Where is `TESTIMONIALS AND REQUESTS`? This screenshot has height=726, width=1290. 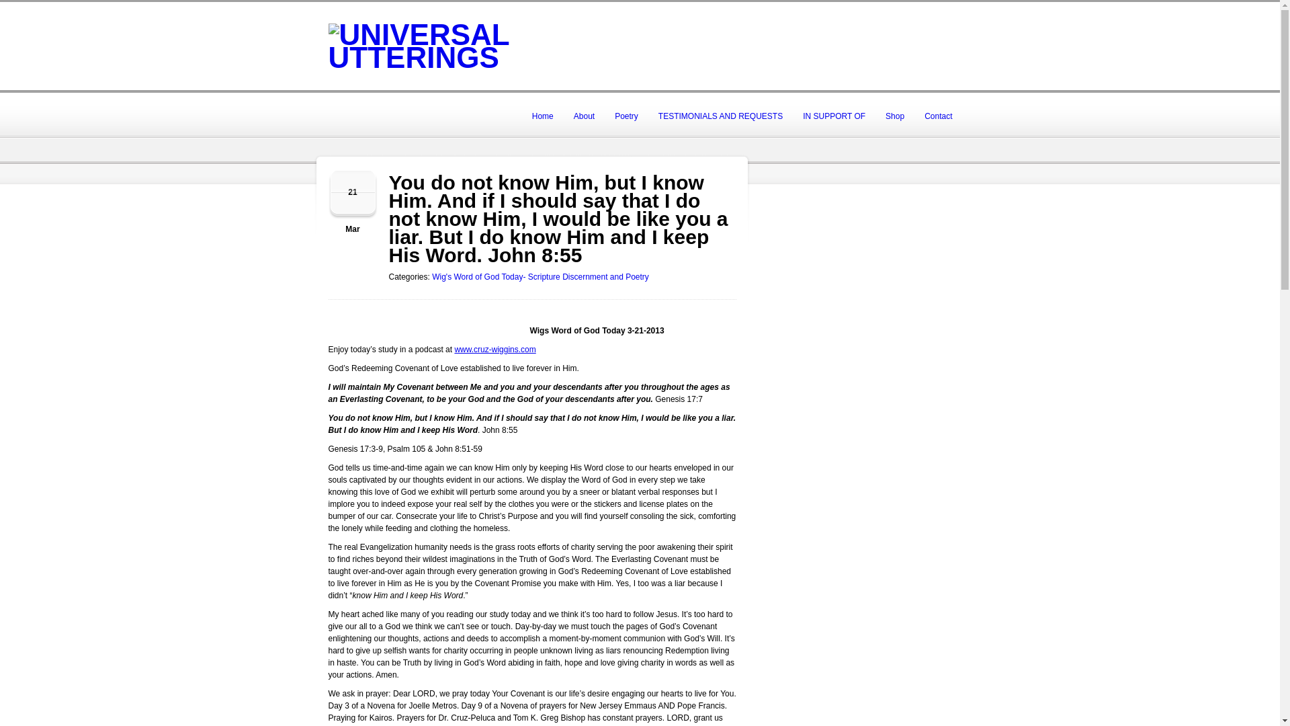 TESTIMONIALS AND REQUESTS is located at coordinates (720, 116).